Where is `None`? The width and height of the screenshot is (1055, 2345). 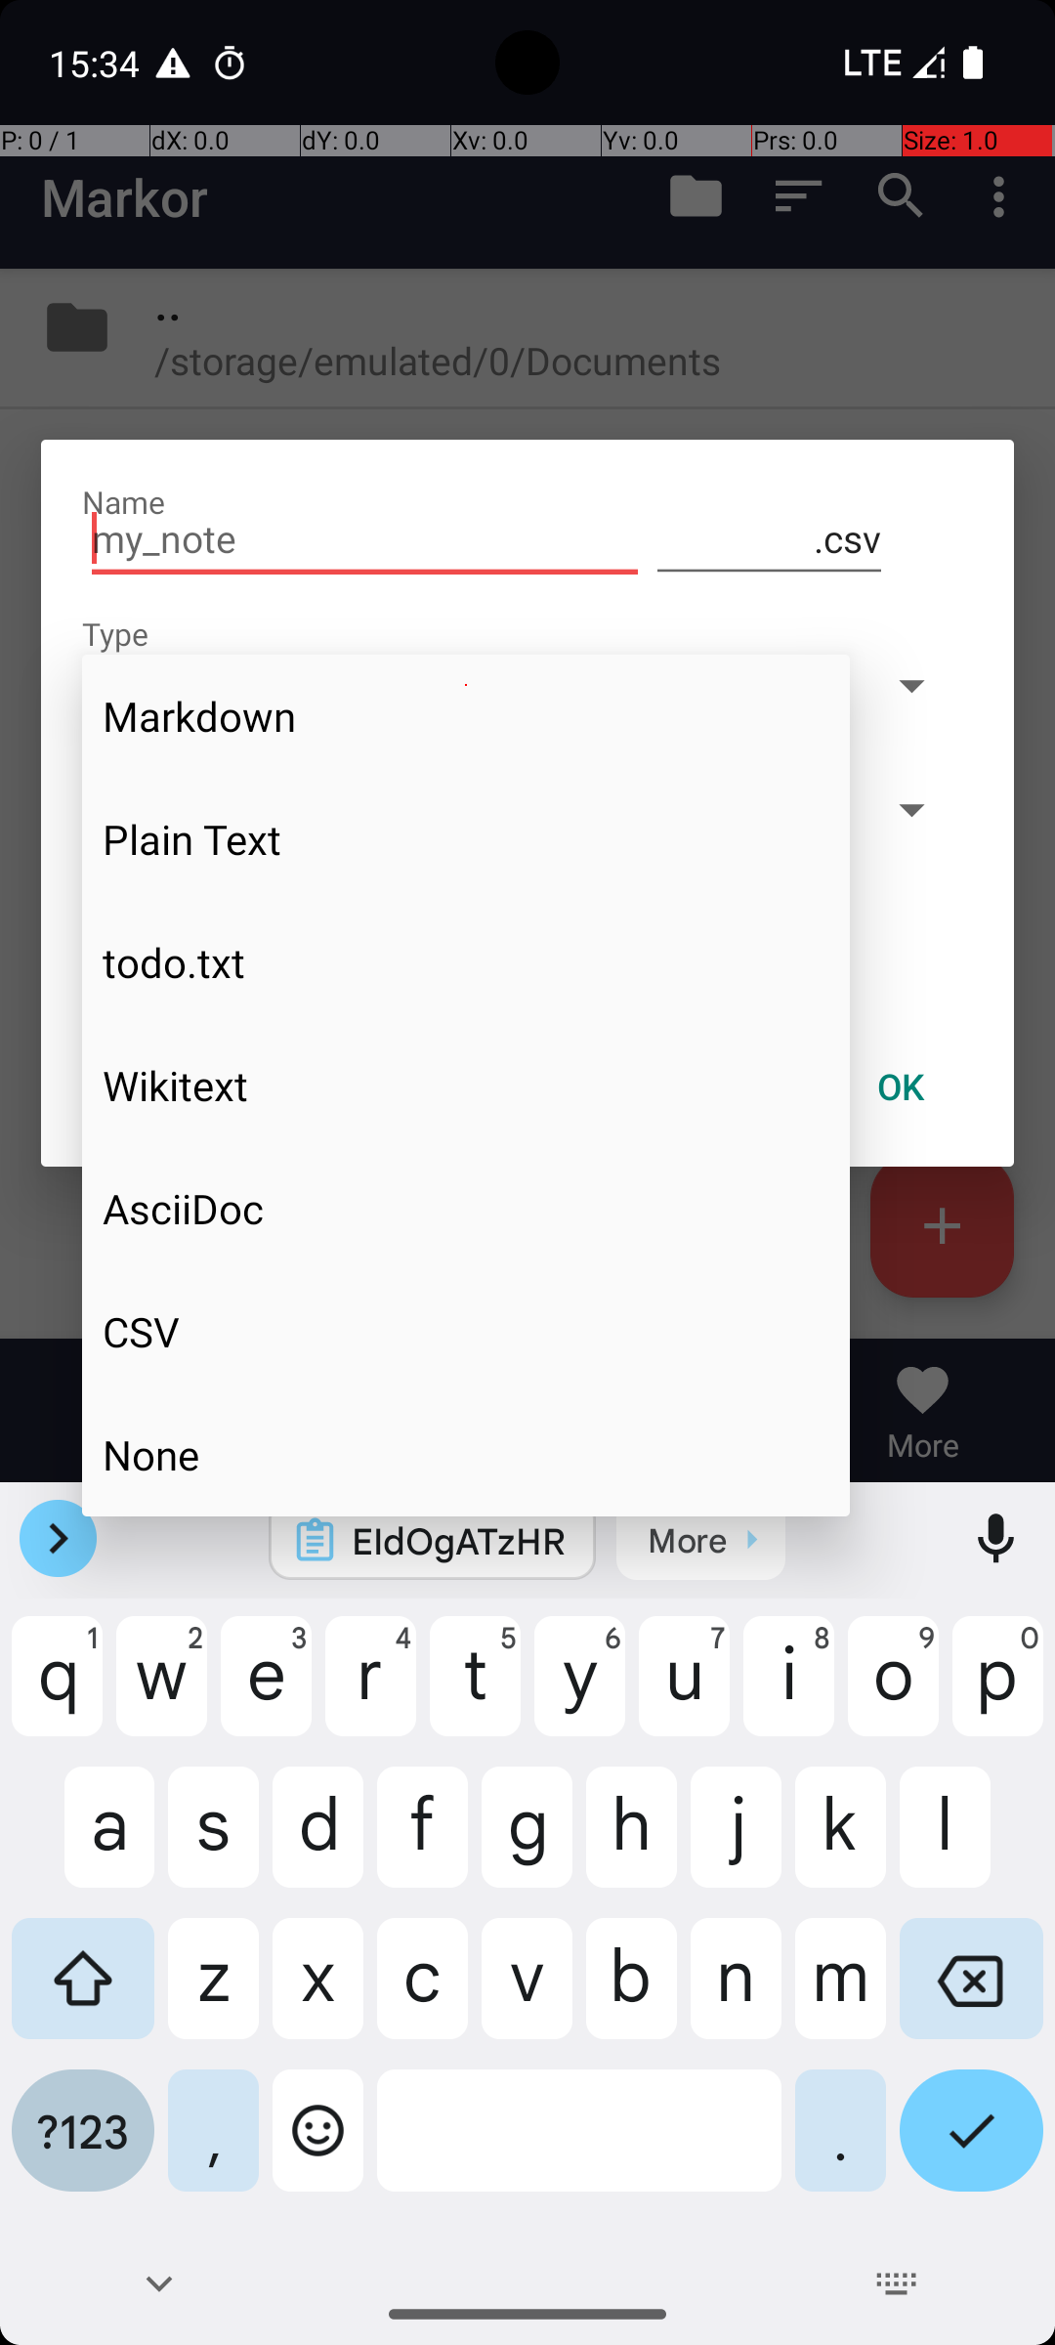 None is located at coordinates (466, 1454).